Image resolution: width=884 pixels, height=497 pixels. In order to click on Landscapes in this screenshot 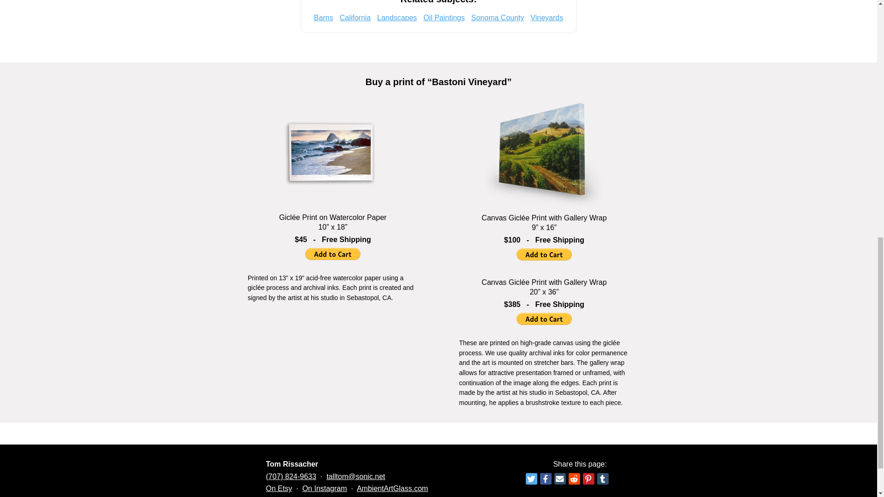, I will do `click(397, 17)`.